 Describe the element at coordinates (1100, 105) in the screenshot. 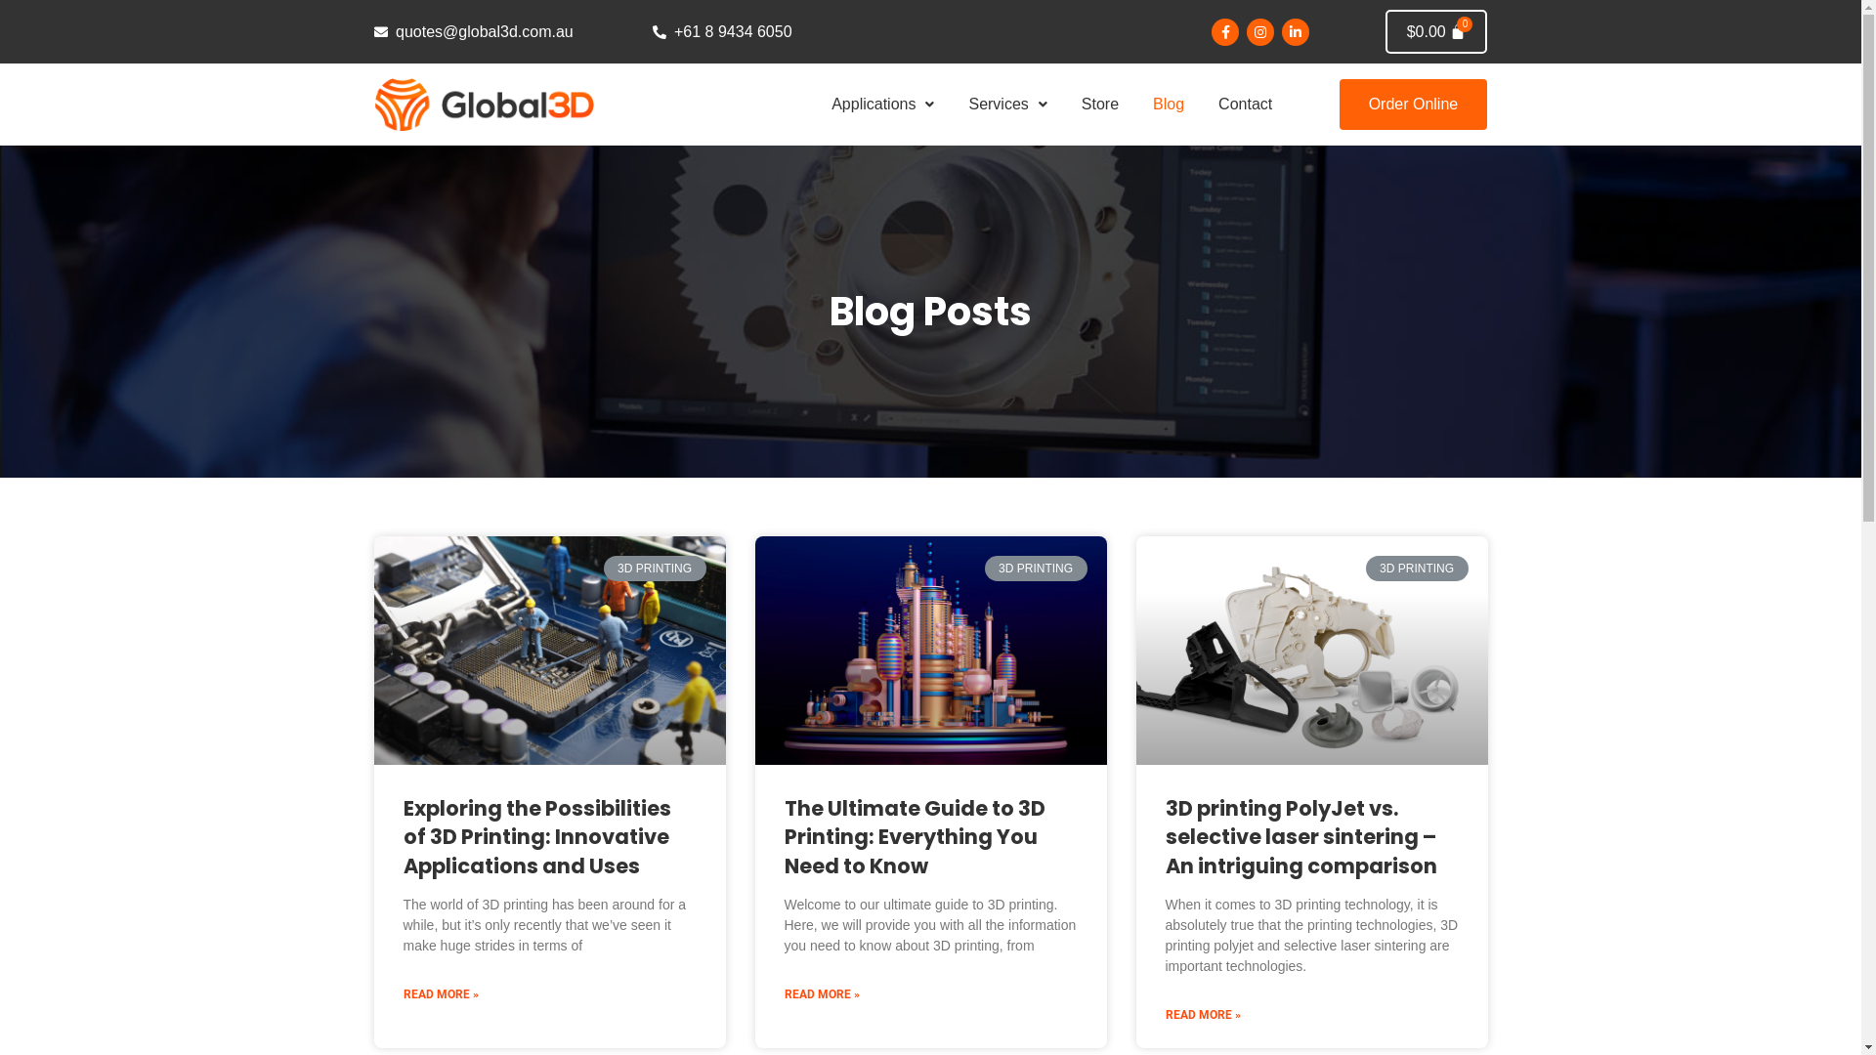

I see `Store` at that location.